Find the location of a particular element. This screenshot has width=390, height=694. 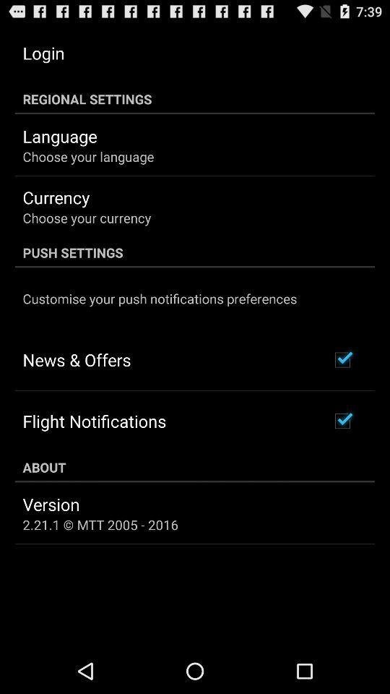

press the item above language app is located at coordinates (195, 99).